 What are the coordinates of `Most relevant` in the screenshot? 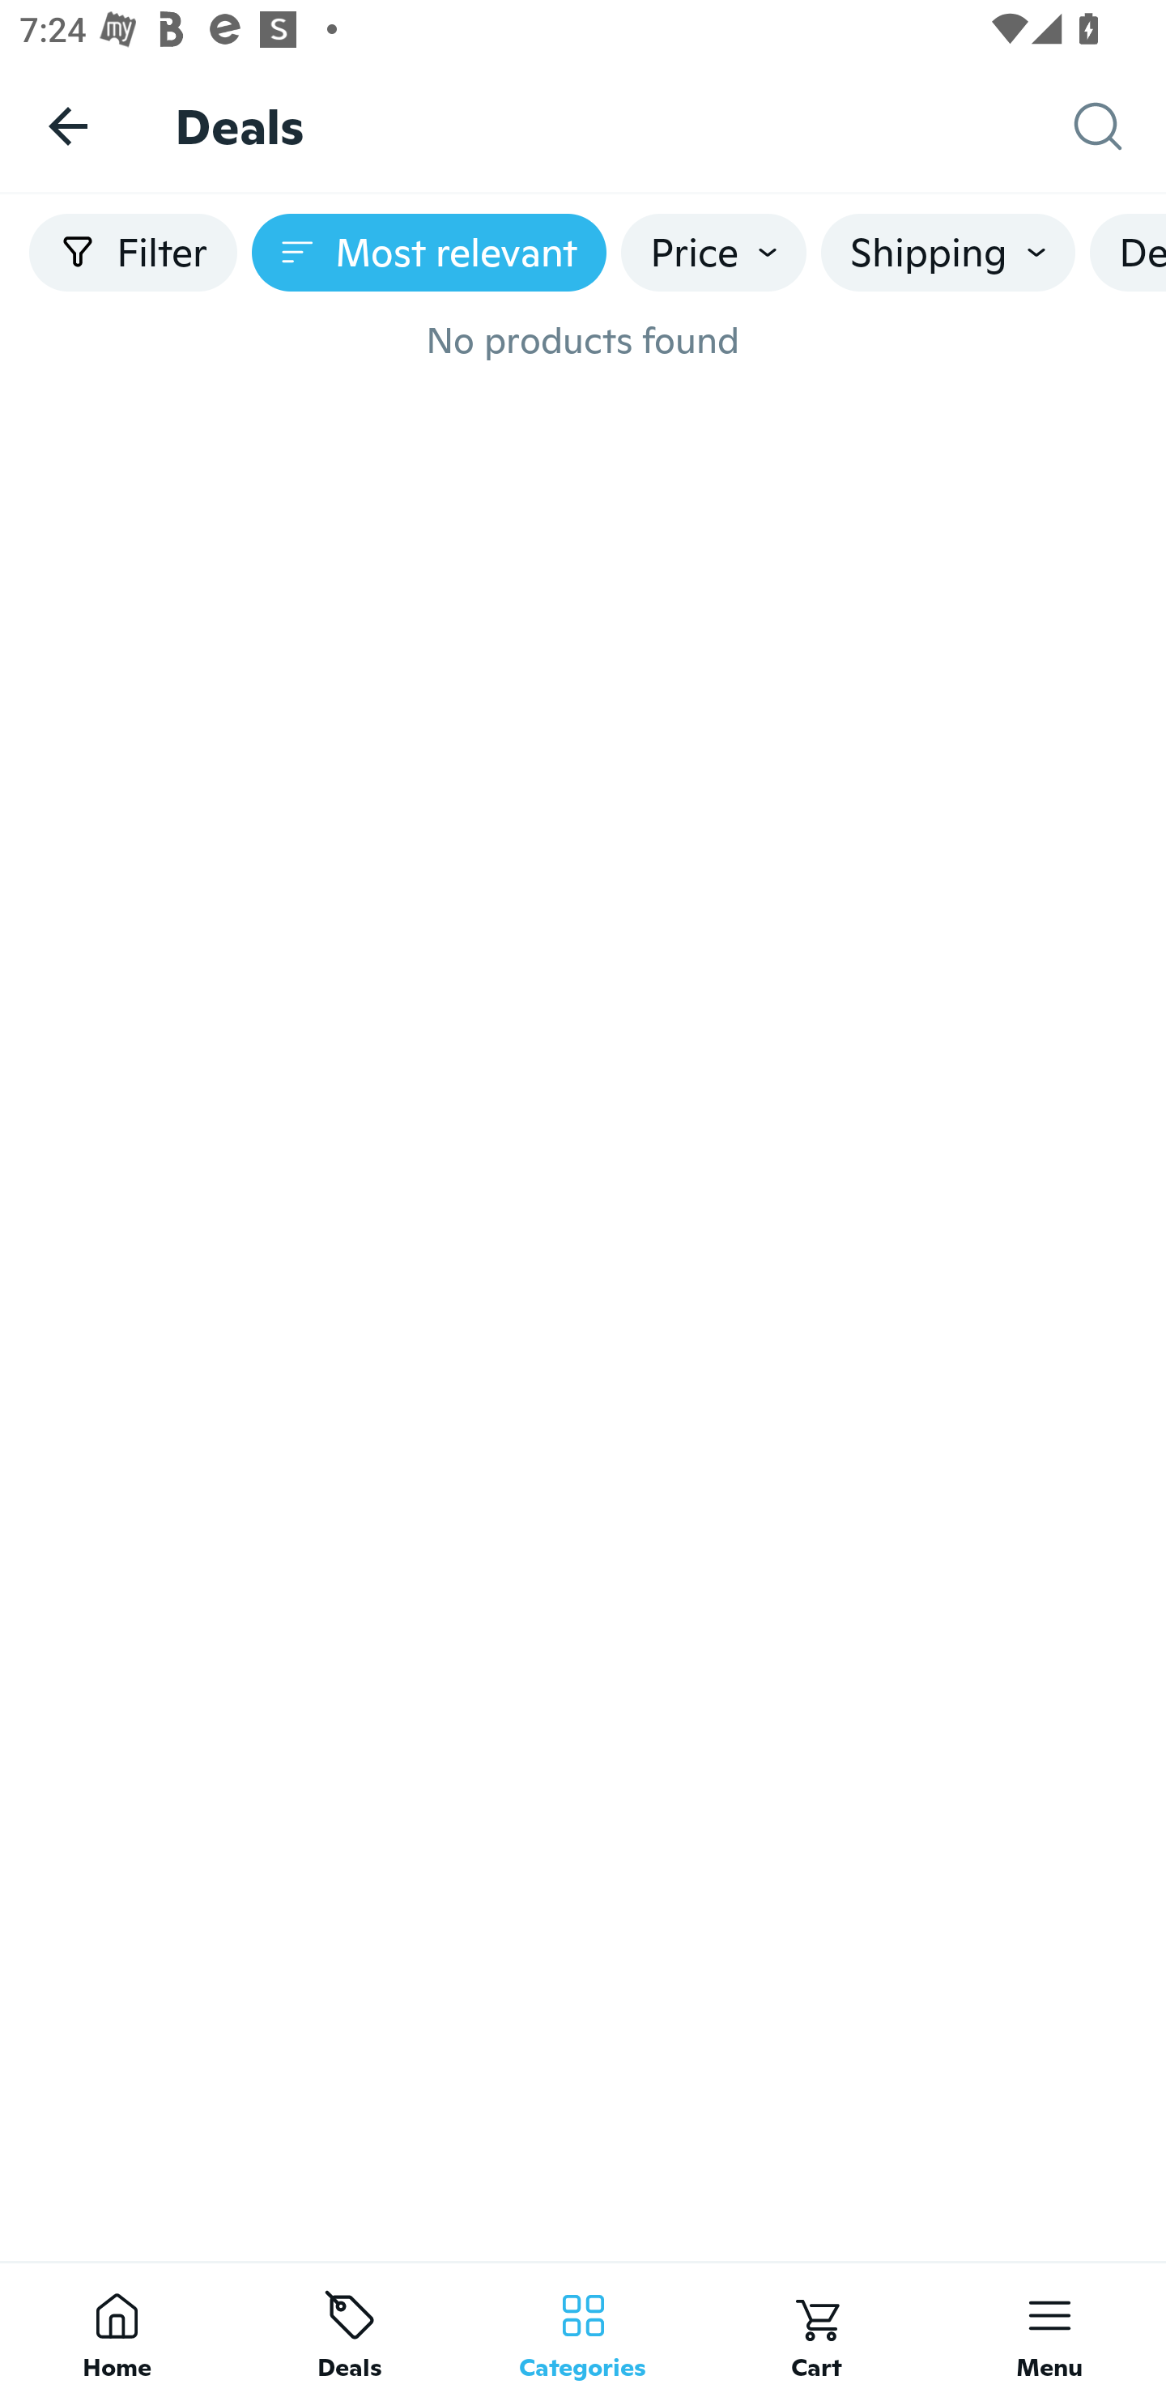 It's located at (429, 253).